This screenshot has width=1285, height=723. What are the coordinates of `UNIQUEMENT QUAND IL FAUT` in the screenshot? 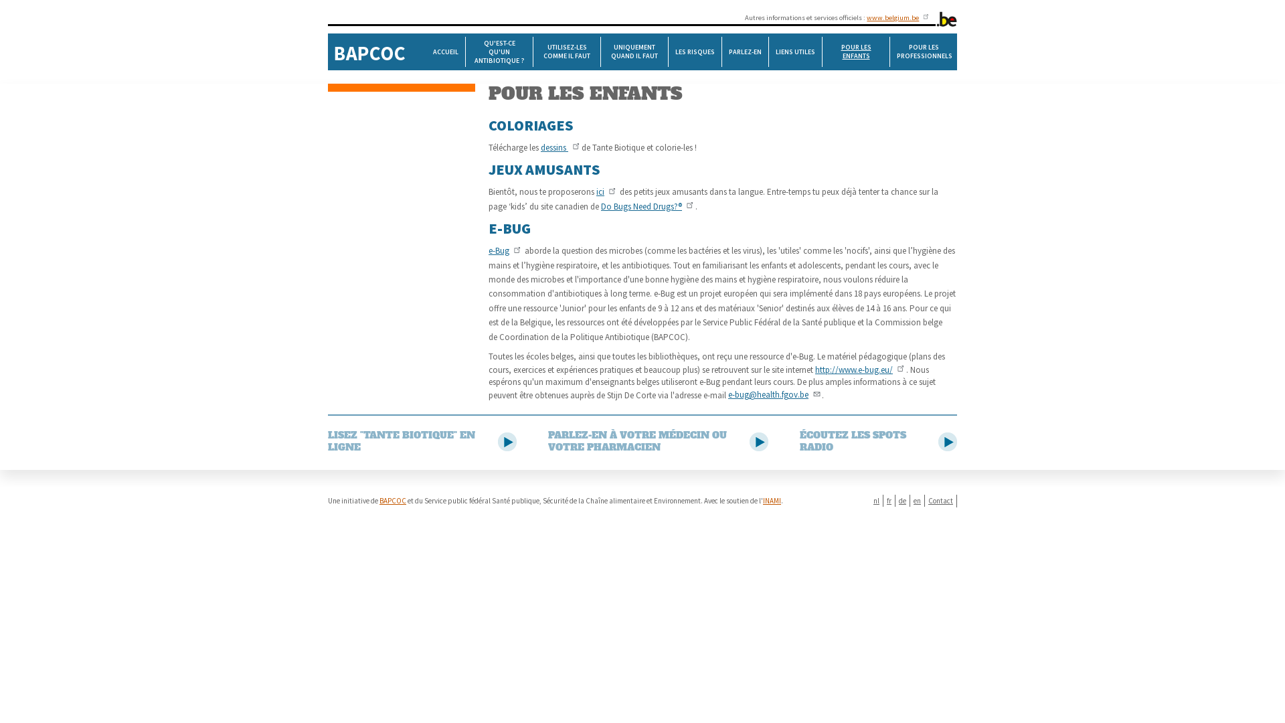 It's located at (634, 52).